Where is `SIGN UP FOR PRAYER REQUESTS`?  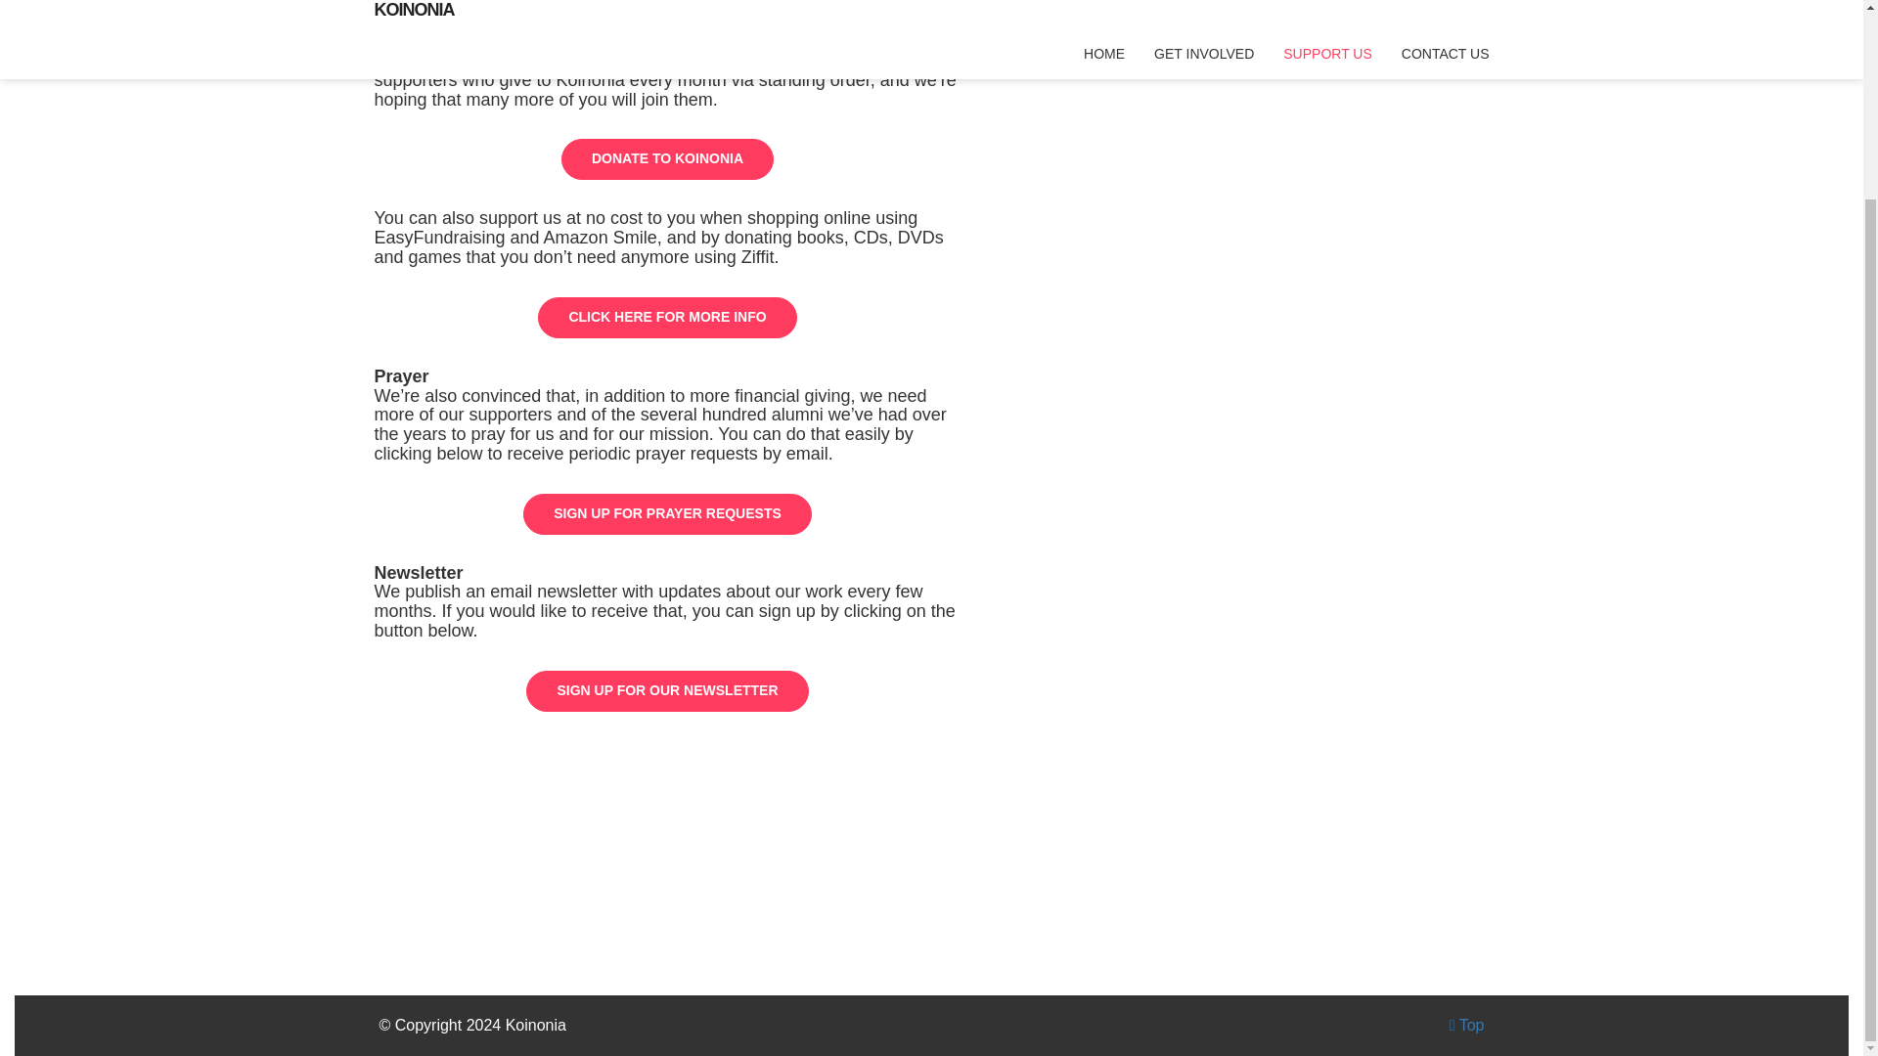 SIGN UP FOR PRAYER REQUESTS is located at coordinates (667, 514).